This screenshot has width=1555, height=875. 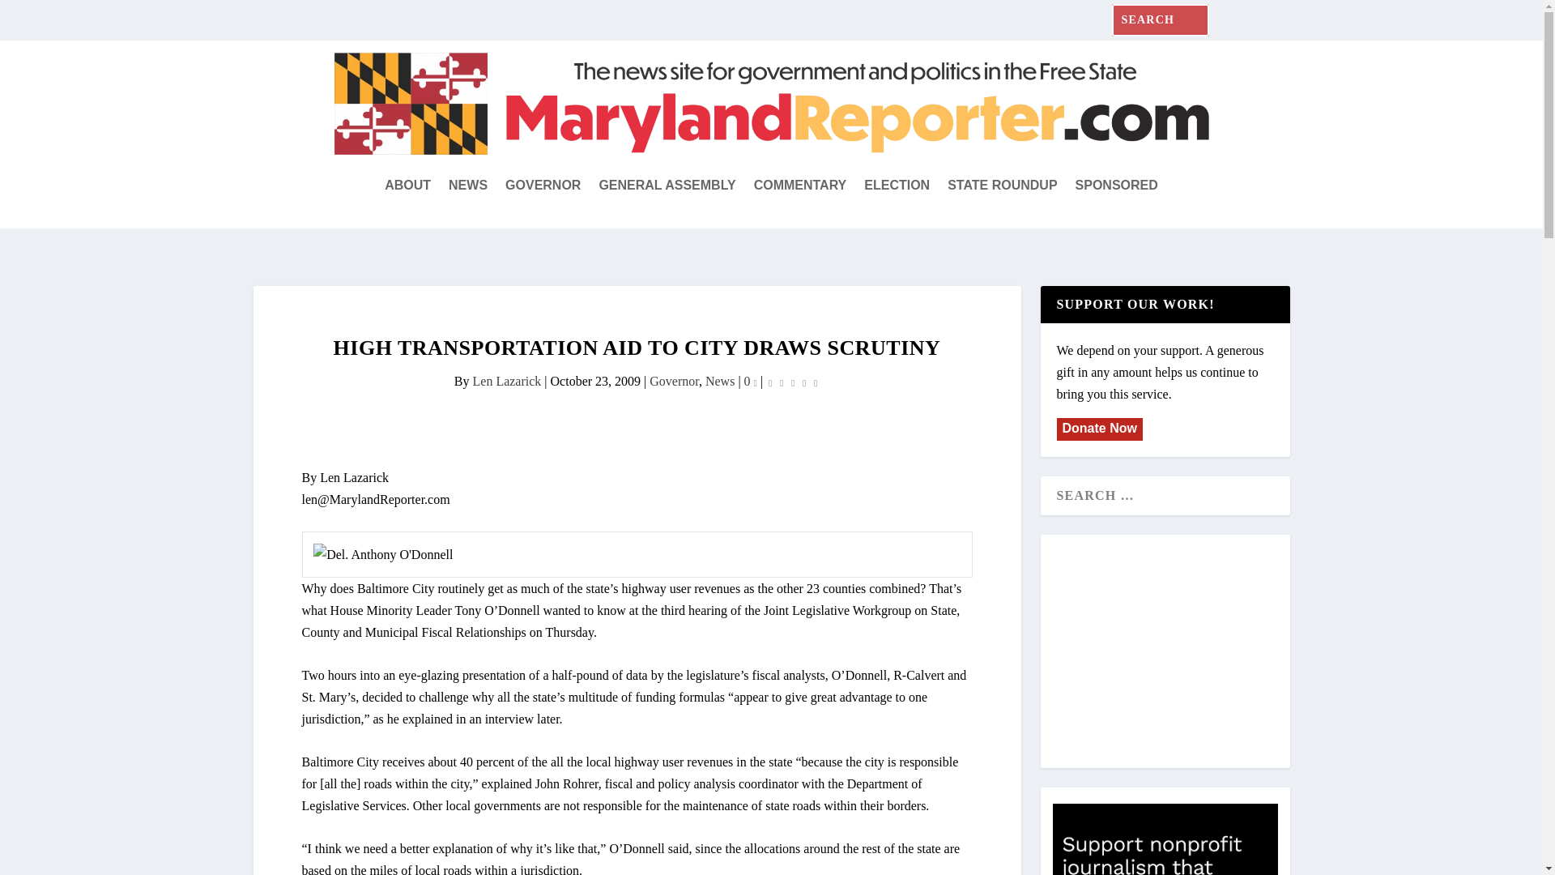 What do you see at coordinates (507, 381) in the screenshot?
I see `Posts by Len Lazarick` at bounding box center [507, 381].